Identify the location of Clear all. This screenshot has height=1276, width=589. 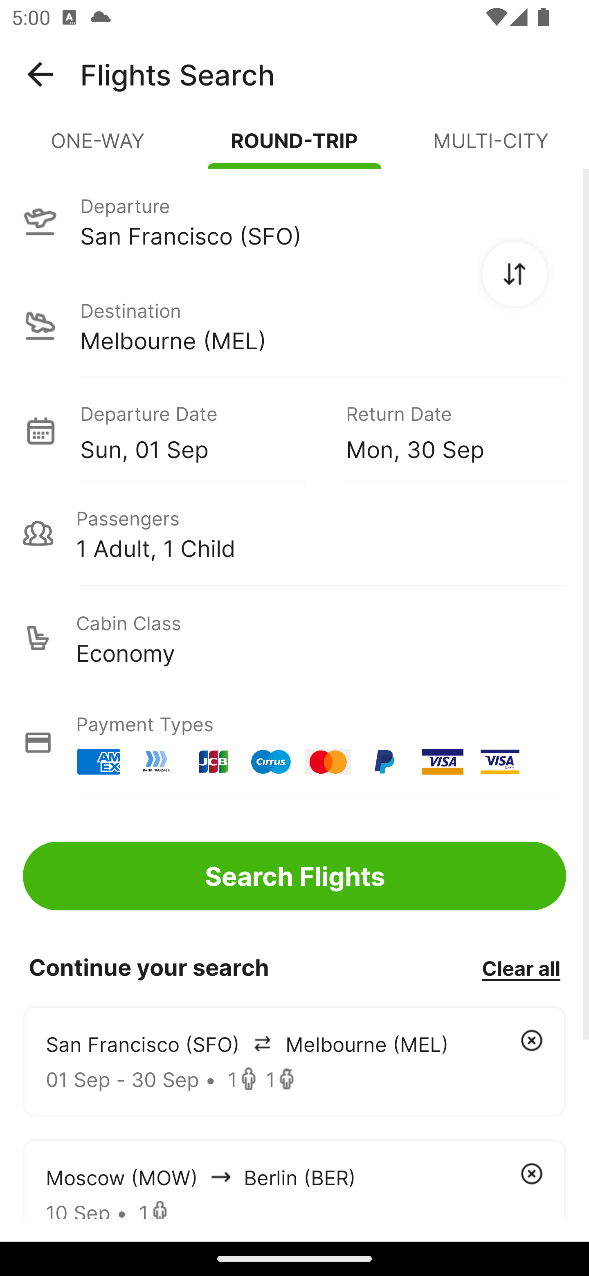
(521, 968).